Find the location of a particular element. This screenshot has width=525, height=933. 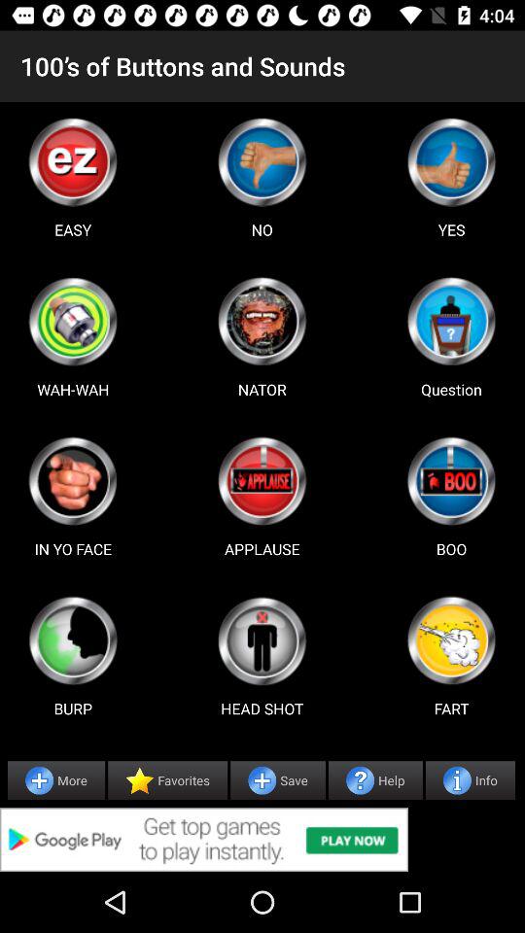

advertisement page is located at coordinates (262, 840).